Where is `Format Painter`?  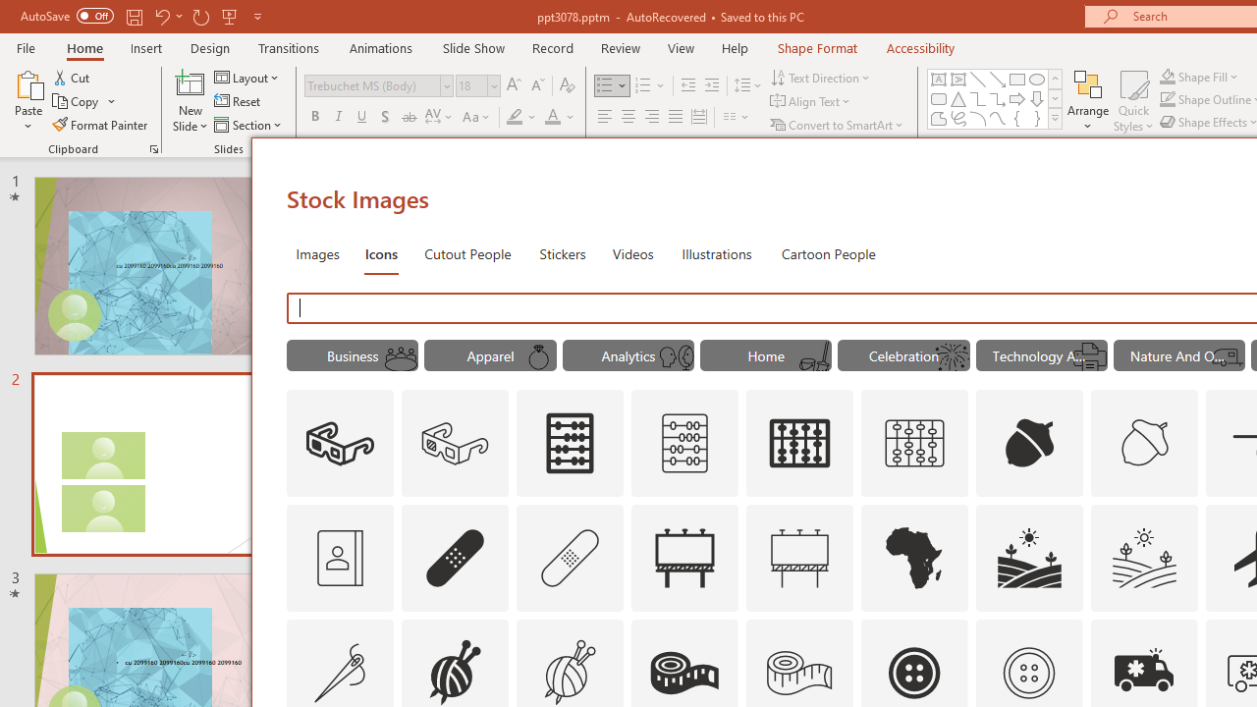
Format Painter is located at coordinates (101, 124).